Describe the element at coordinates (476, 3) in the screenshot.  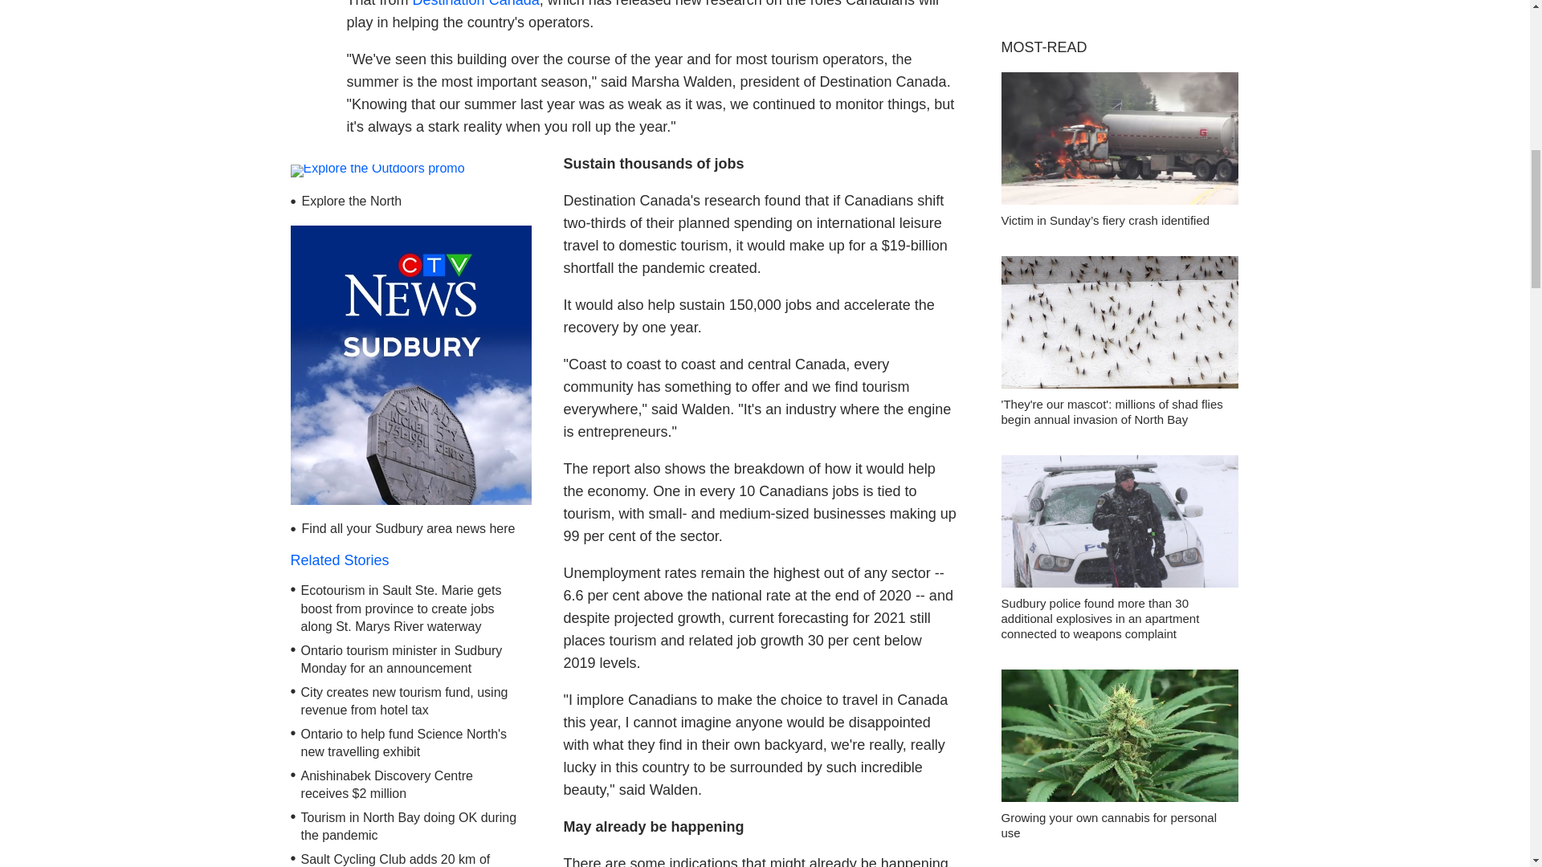
I see `Destination Canada` at that location.